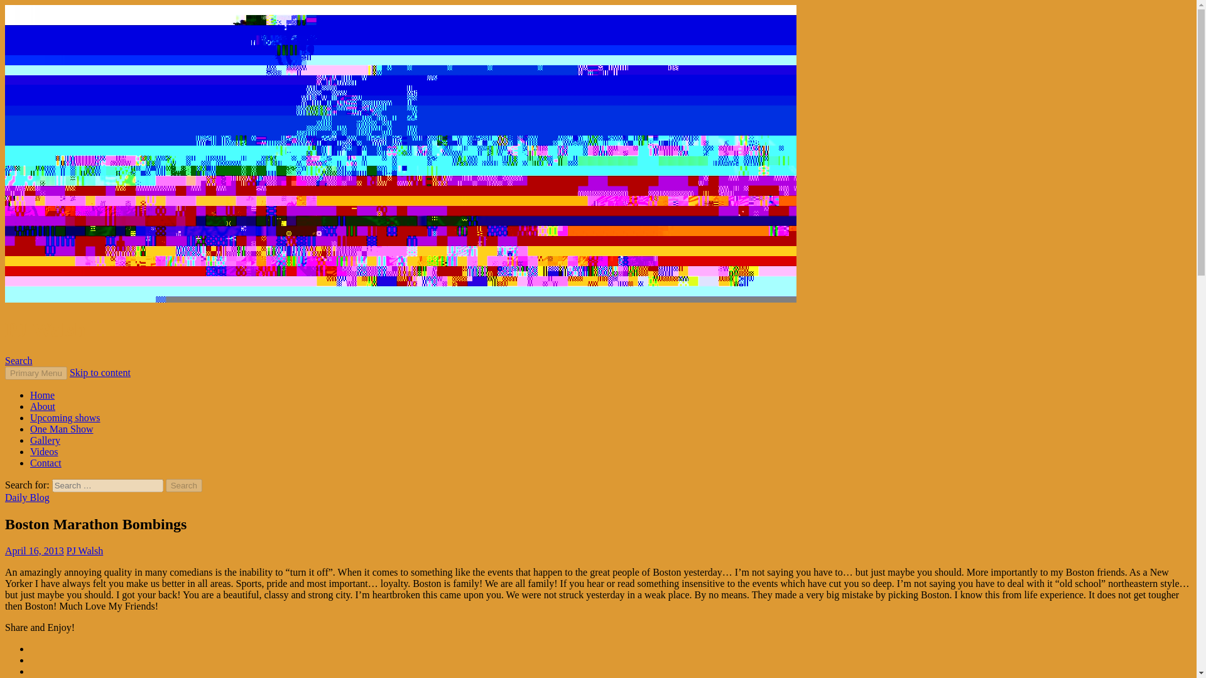 The image size is (1206, 678). Describe the element at coordinates (18, 360) in the screenshot. I see `Search` at that location.